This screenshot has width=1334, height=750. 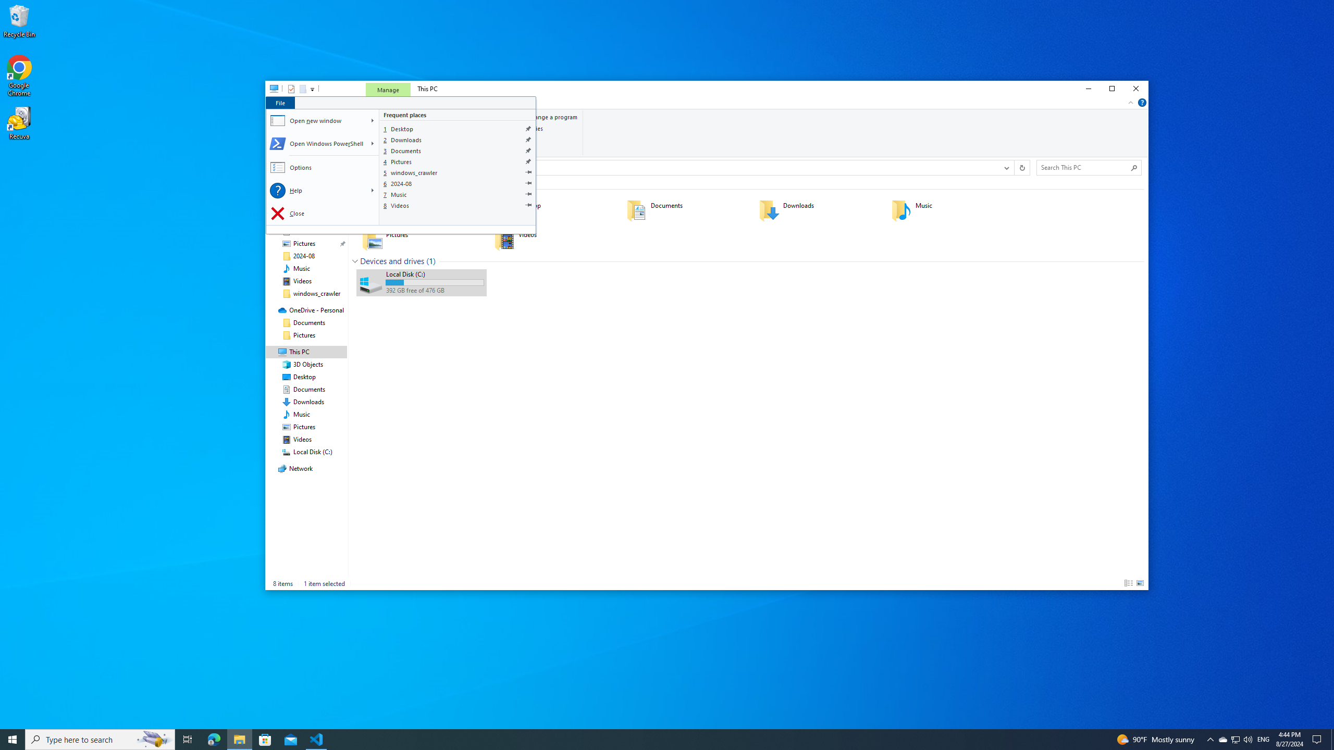 I want to click on File tab, so click(x=280, y=102).